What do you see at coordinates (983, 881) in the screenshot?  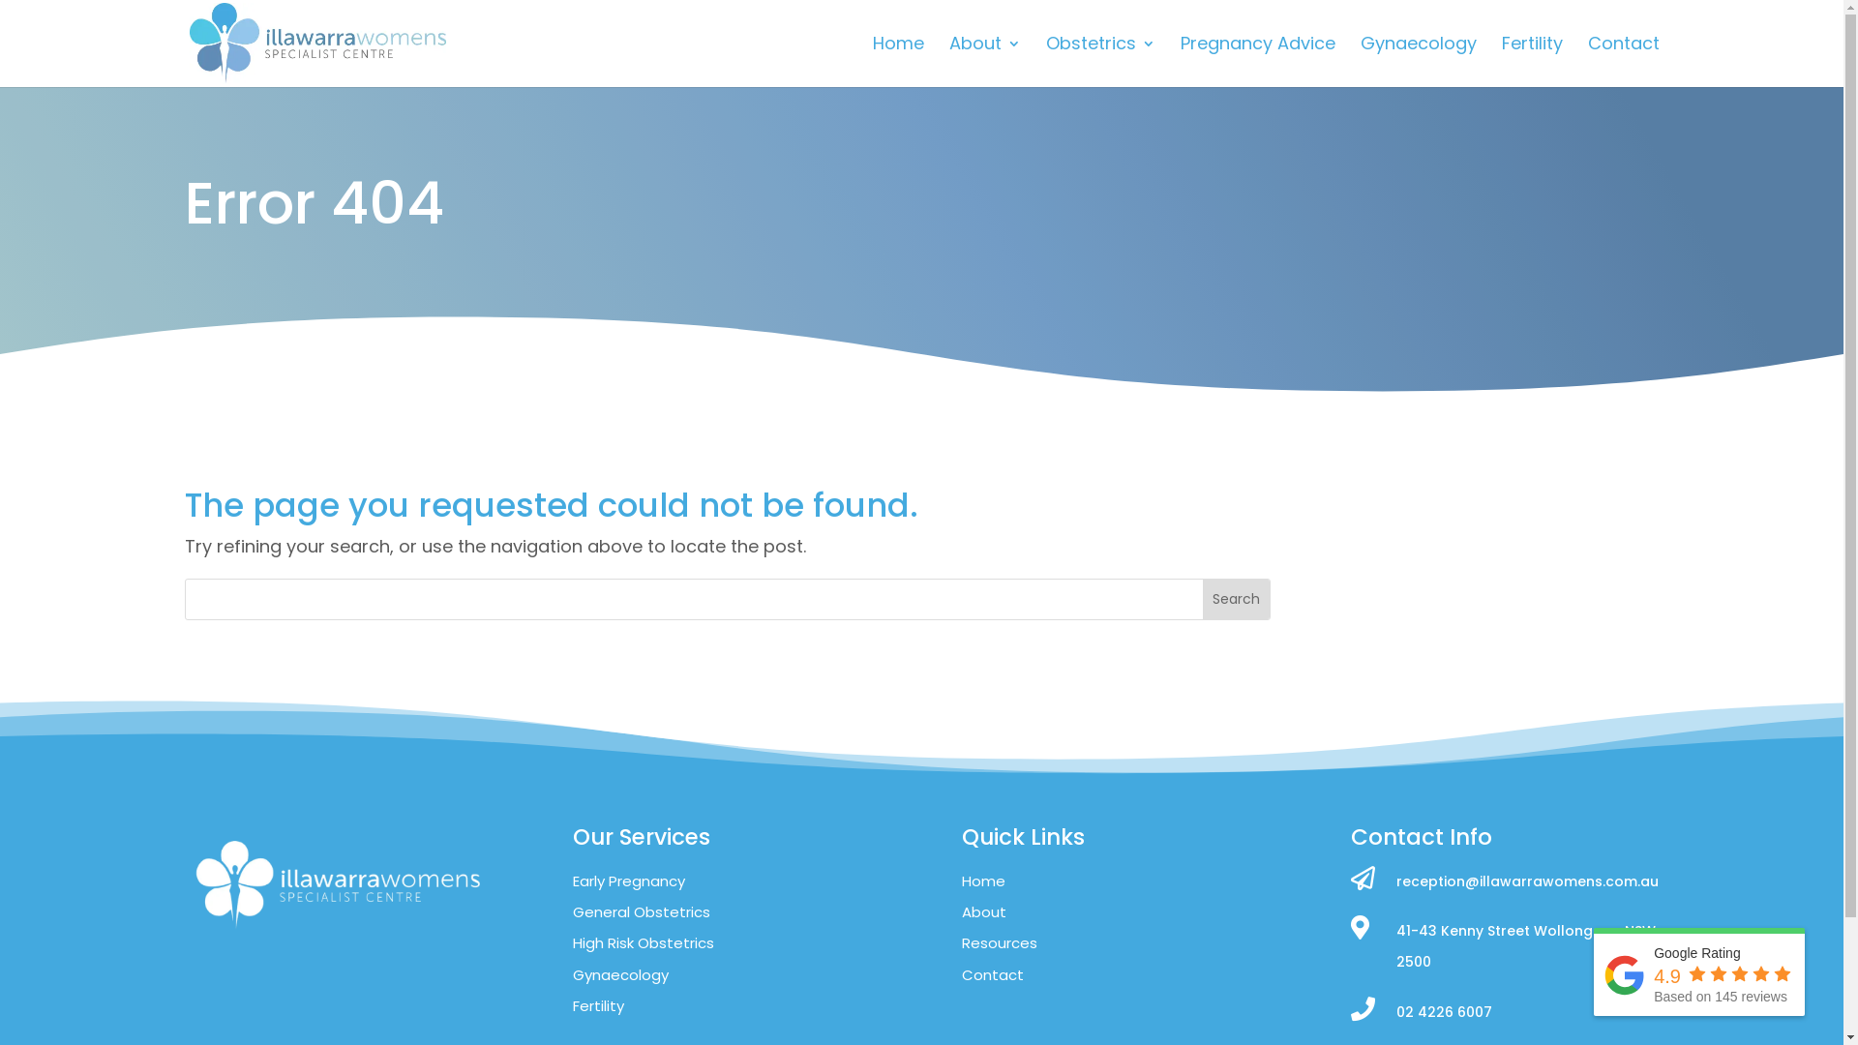 I see `Home` at bounding box center [983, 881].